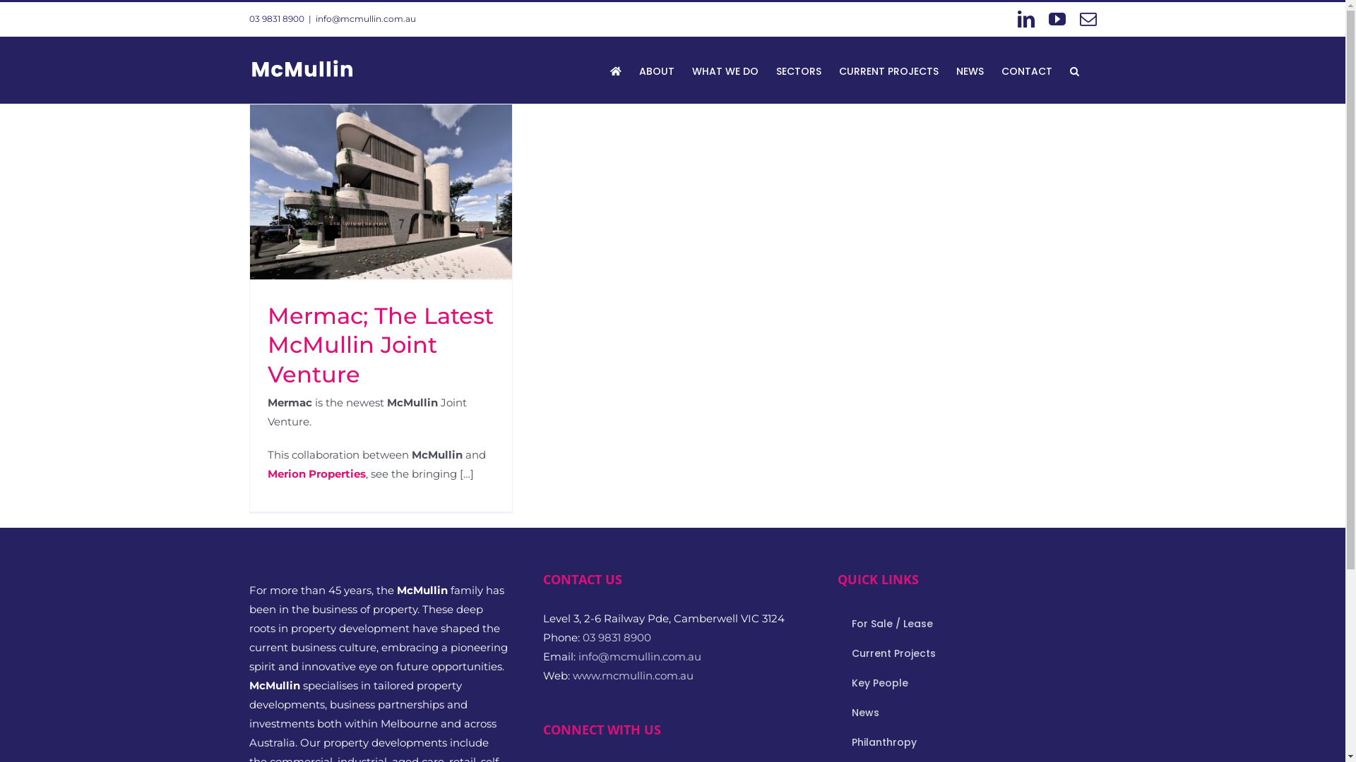 The width and height of the screenshot is (1356, 762). Describe the element at coordinates (633, 676) in the screenshot. I see `www.mcmullin.com.au` at that location.